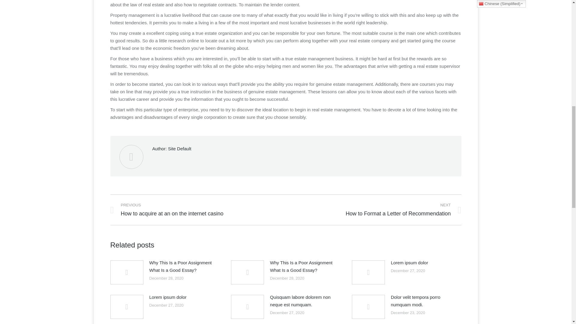 This screenshot has width=576, height=324. I want to click on Why This Is a Poor Assignment What Is a Good Essay?, so click(409, 262).